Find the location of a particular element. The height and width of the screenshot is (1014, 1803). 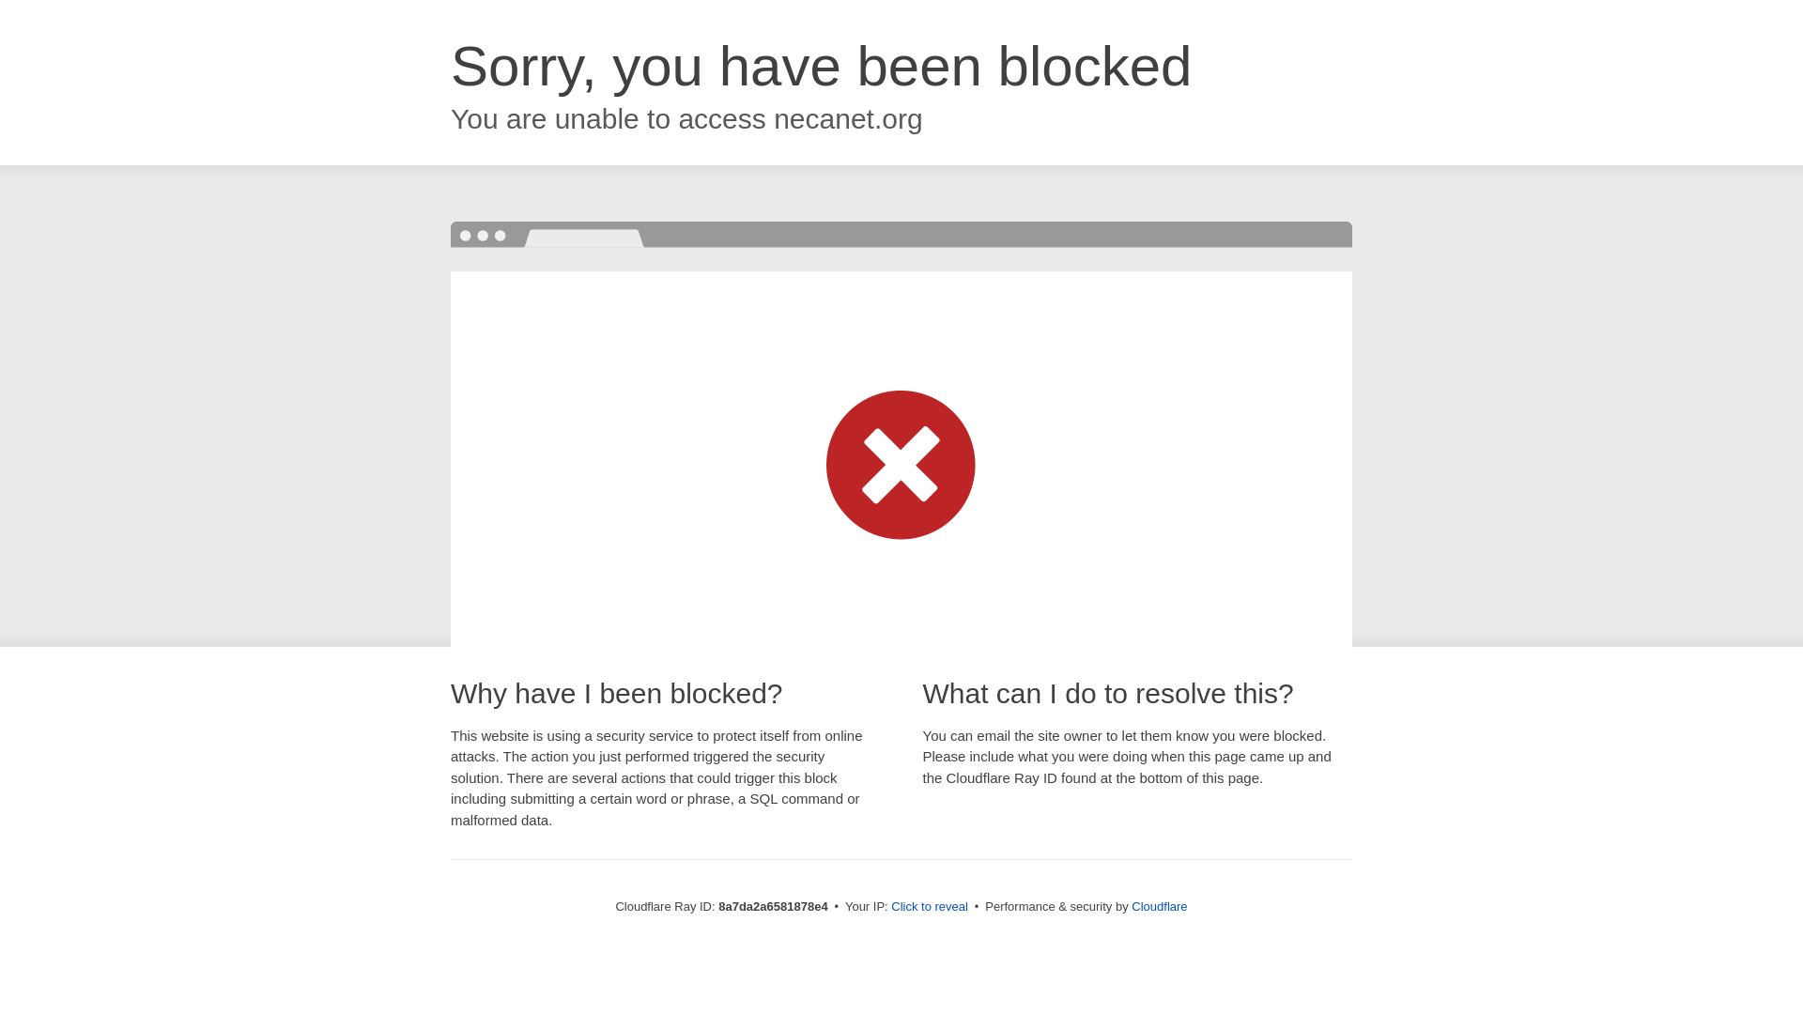

Cloudflare is located at coordinates (1159, 906).